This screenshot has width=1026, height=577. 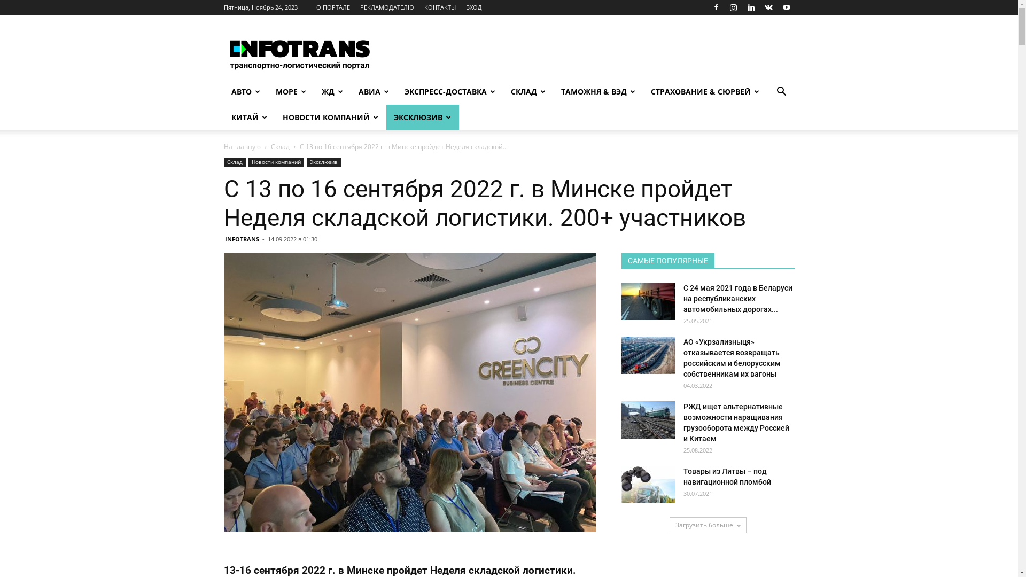 I want to click on bdef760de50a9ae8077ee, so click(x=409, y=392).